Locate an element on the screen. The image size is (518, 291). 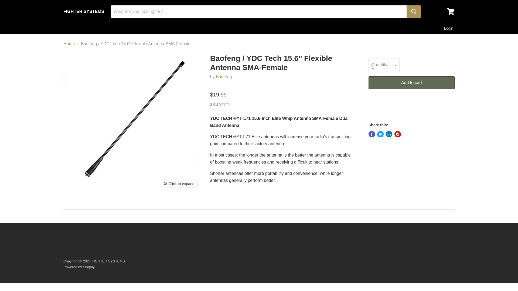
Powered by Shopify is located at coordinates (79, 267).